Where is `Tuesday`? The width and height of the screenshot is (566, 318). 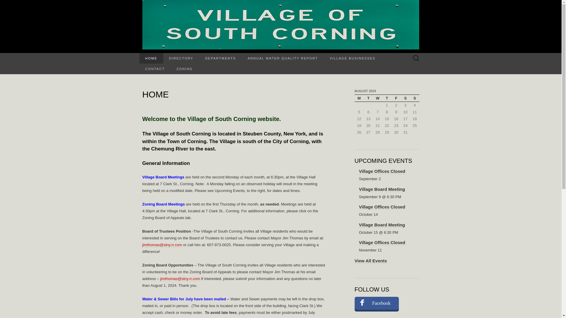
Tuesday is located at coordinates (368, 98).